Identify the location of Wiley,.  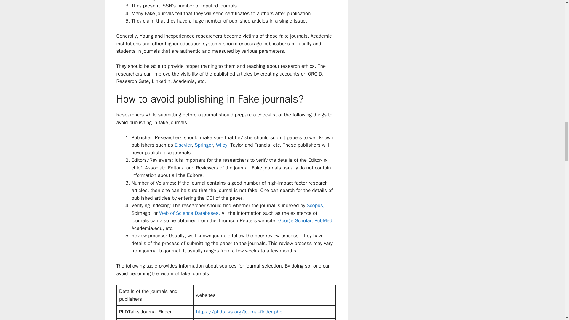
(223, 145).